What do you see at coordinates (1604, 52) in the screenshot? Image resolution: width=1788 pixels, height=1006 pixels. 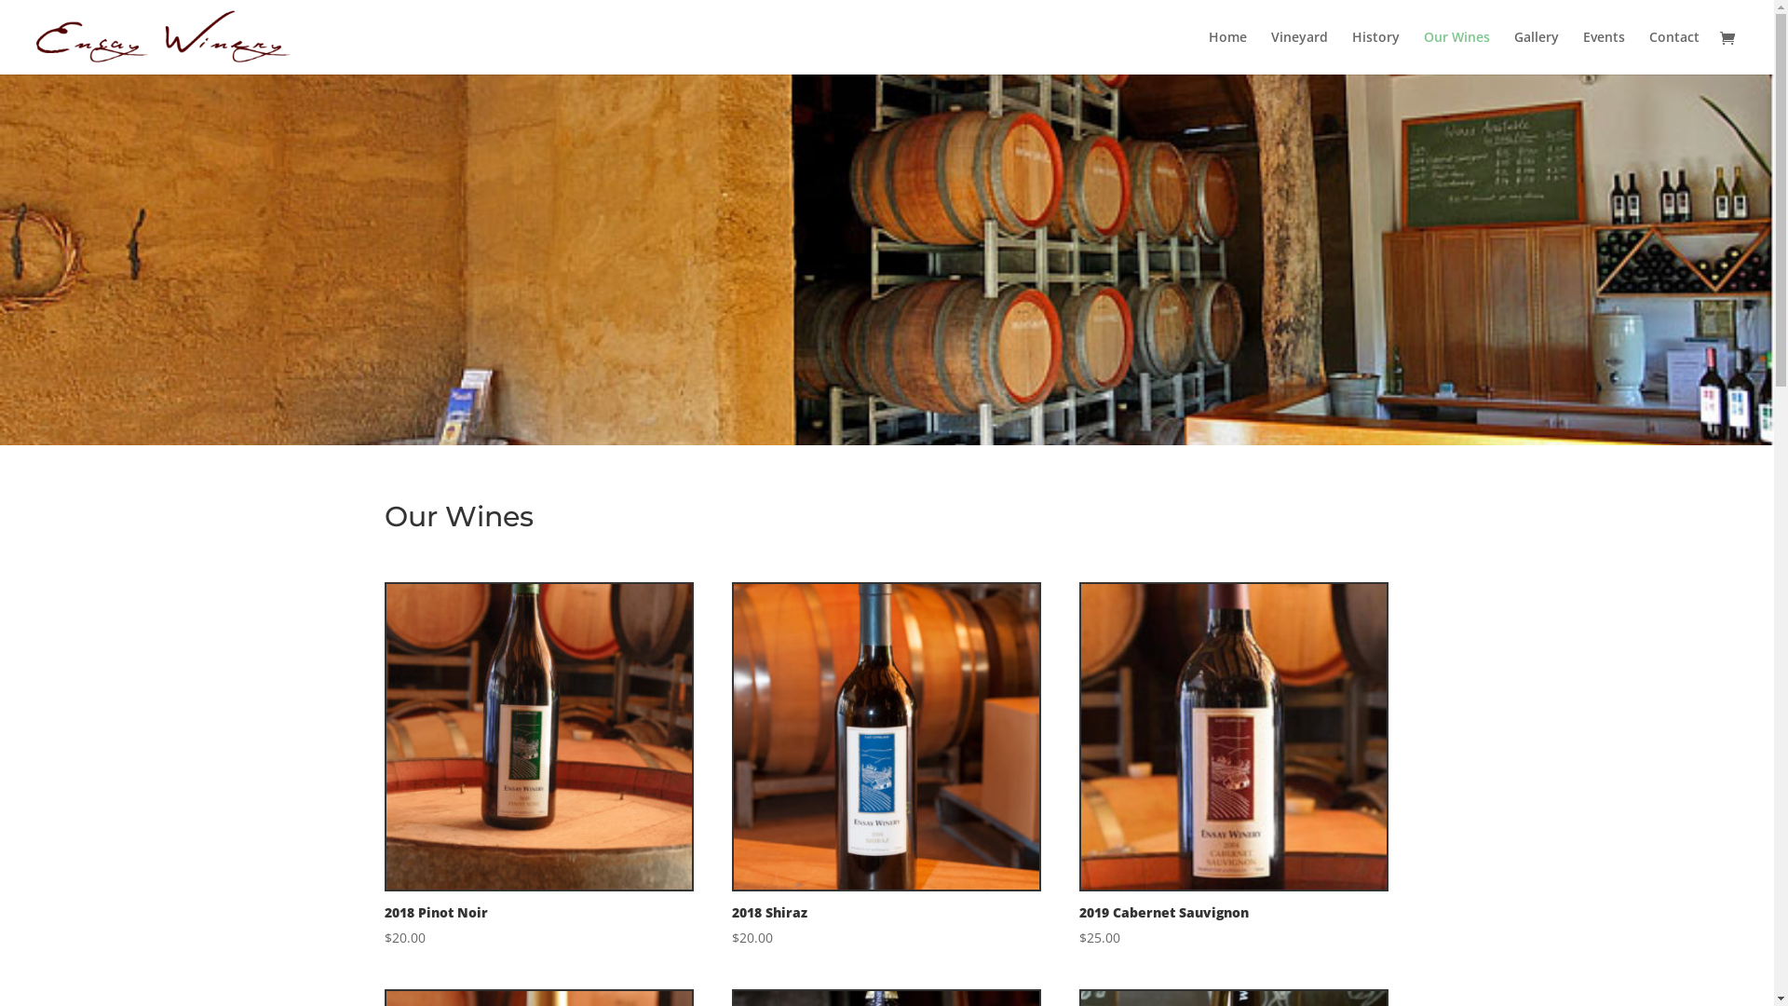 I see `Events` at bounding box center [1604, 52].